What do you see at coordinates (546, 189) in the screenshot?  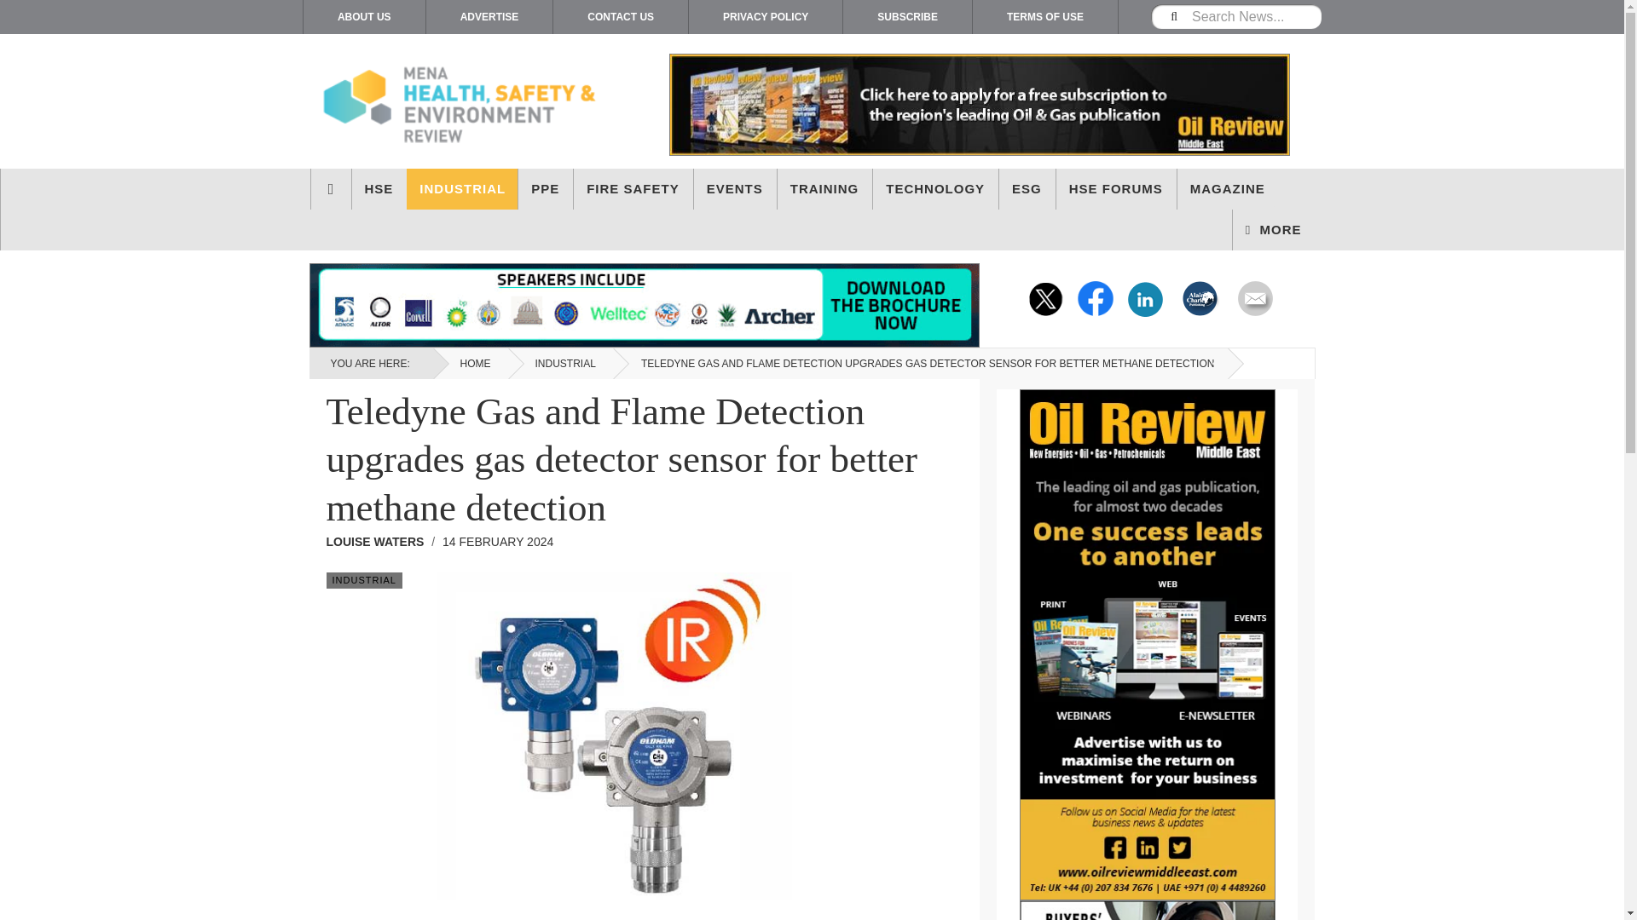 I see `PPE` at bounding box center [546, 189].